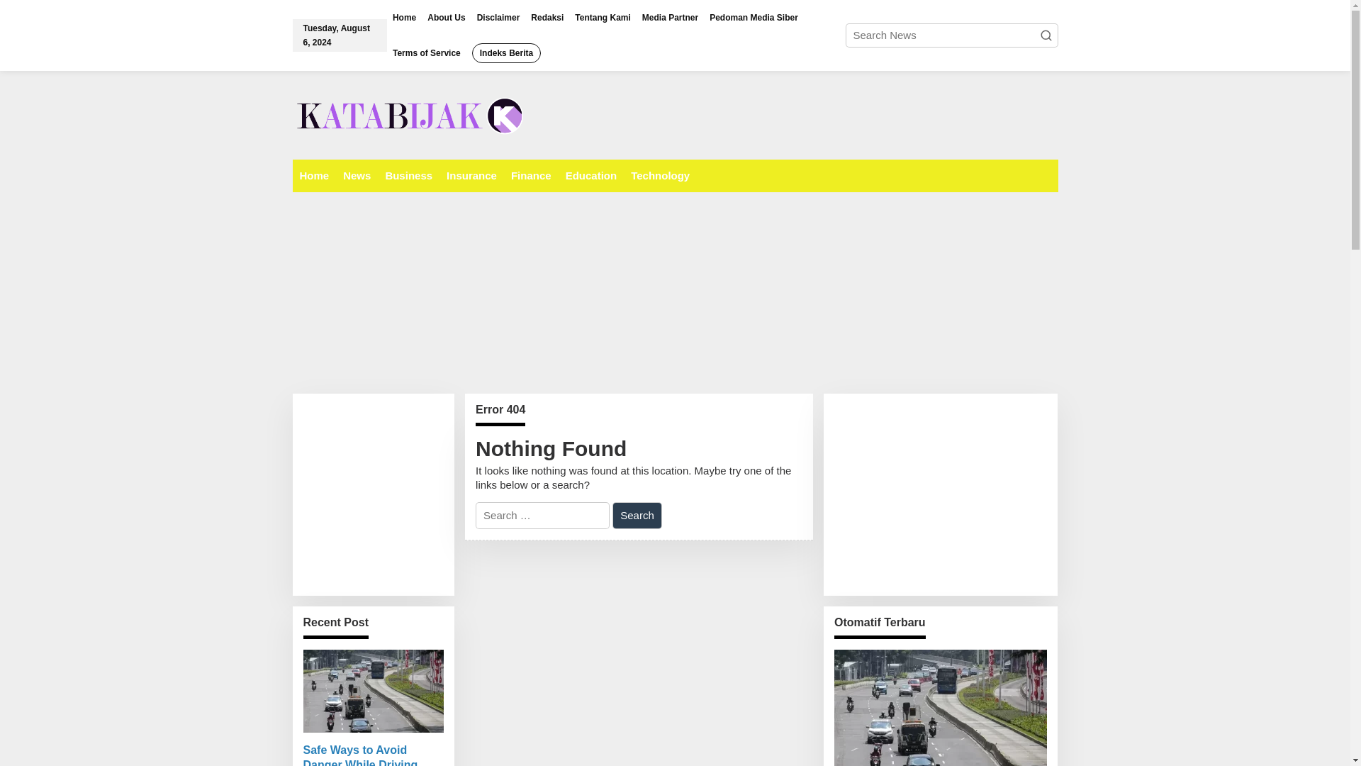 This screenshot has width=1361, height=766. I want to click on Permalink to: Safe Ways to Avoid Danger While Driving, so click(374, 755).